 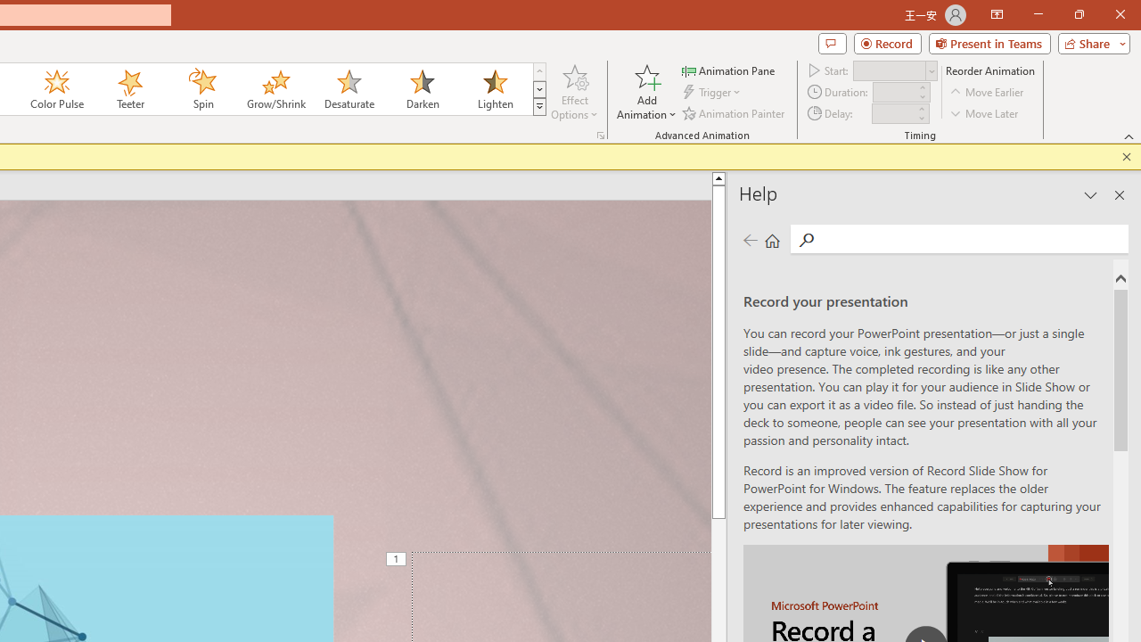 What do you see at coordinates (57, 89) in the screenshot?
I see `Color Pulse` at bounding box center [57, 89].